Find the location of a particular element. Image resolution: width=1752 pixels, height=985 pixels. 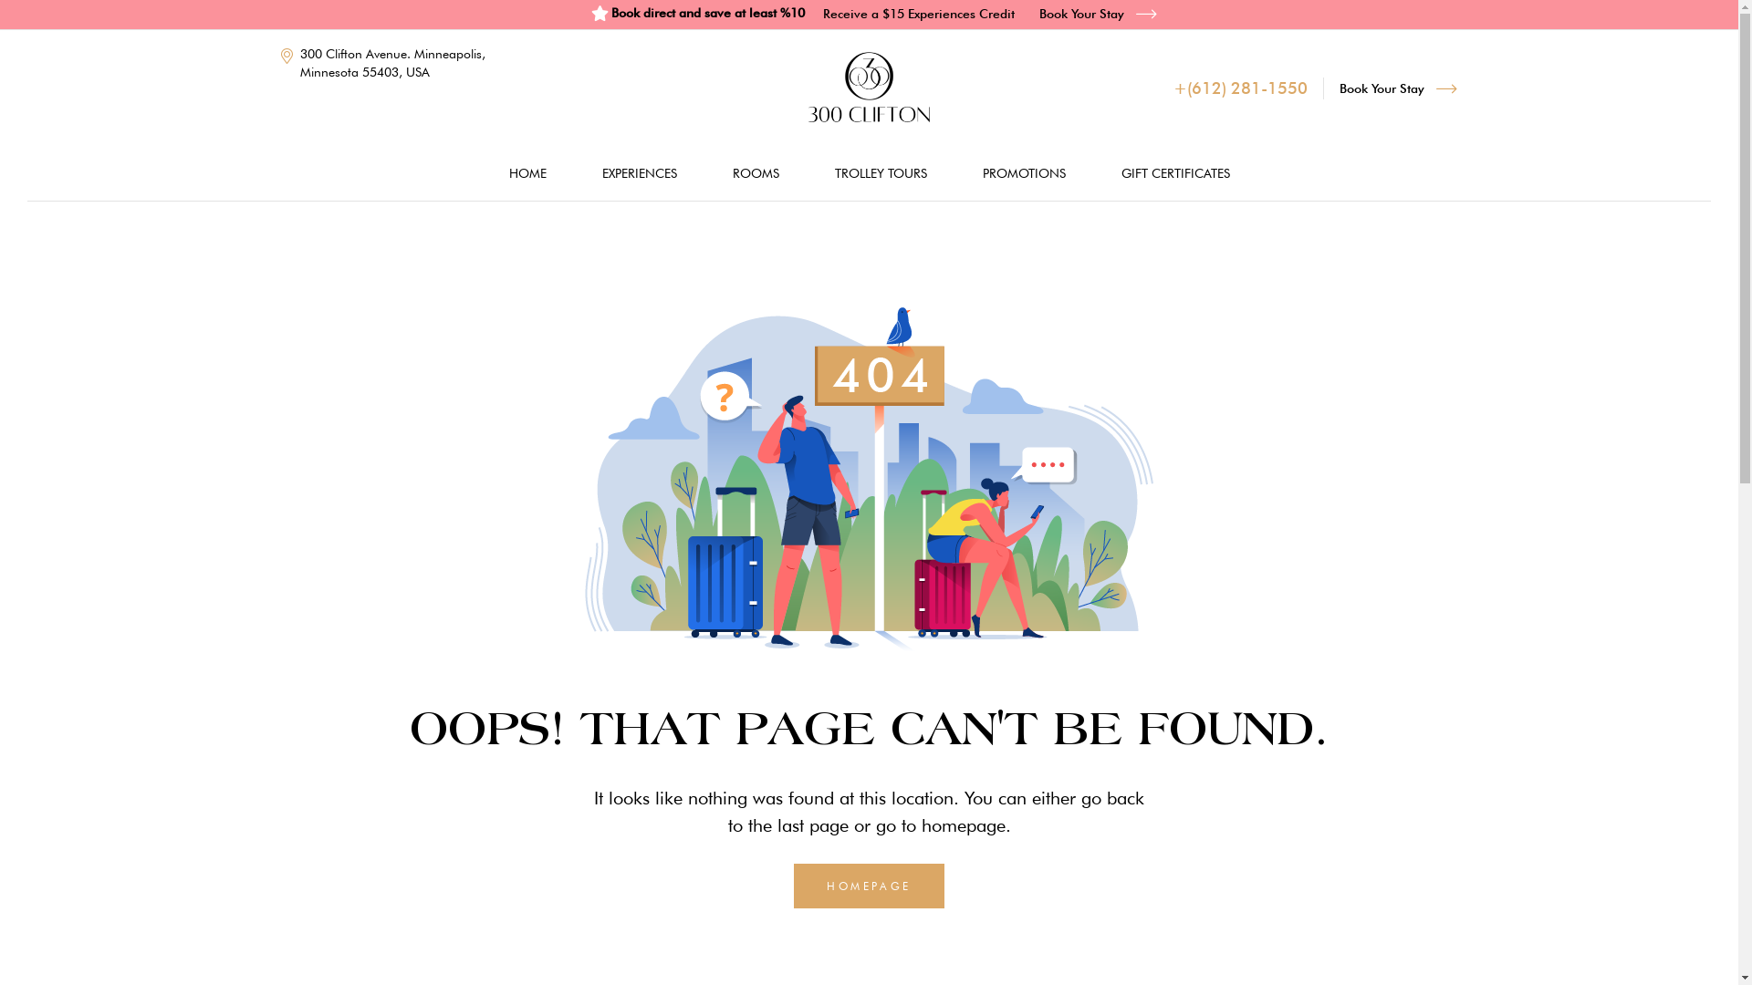

EXPERIENCES is located at coordinates (640, 173).